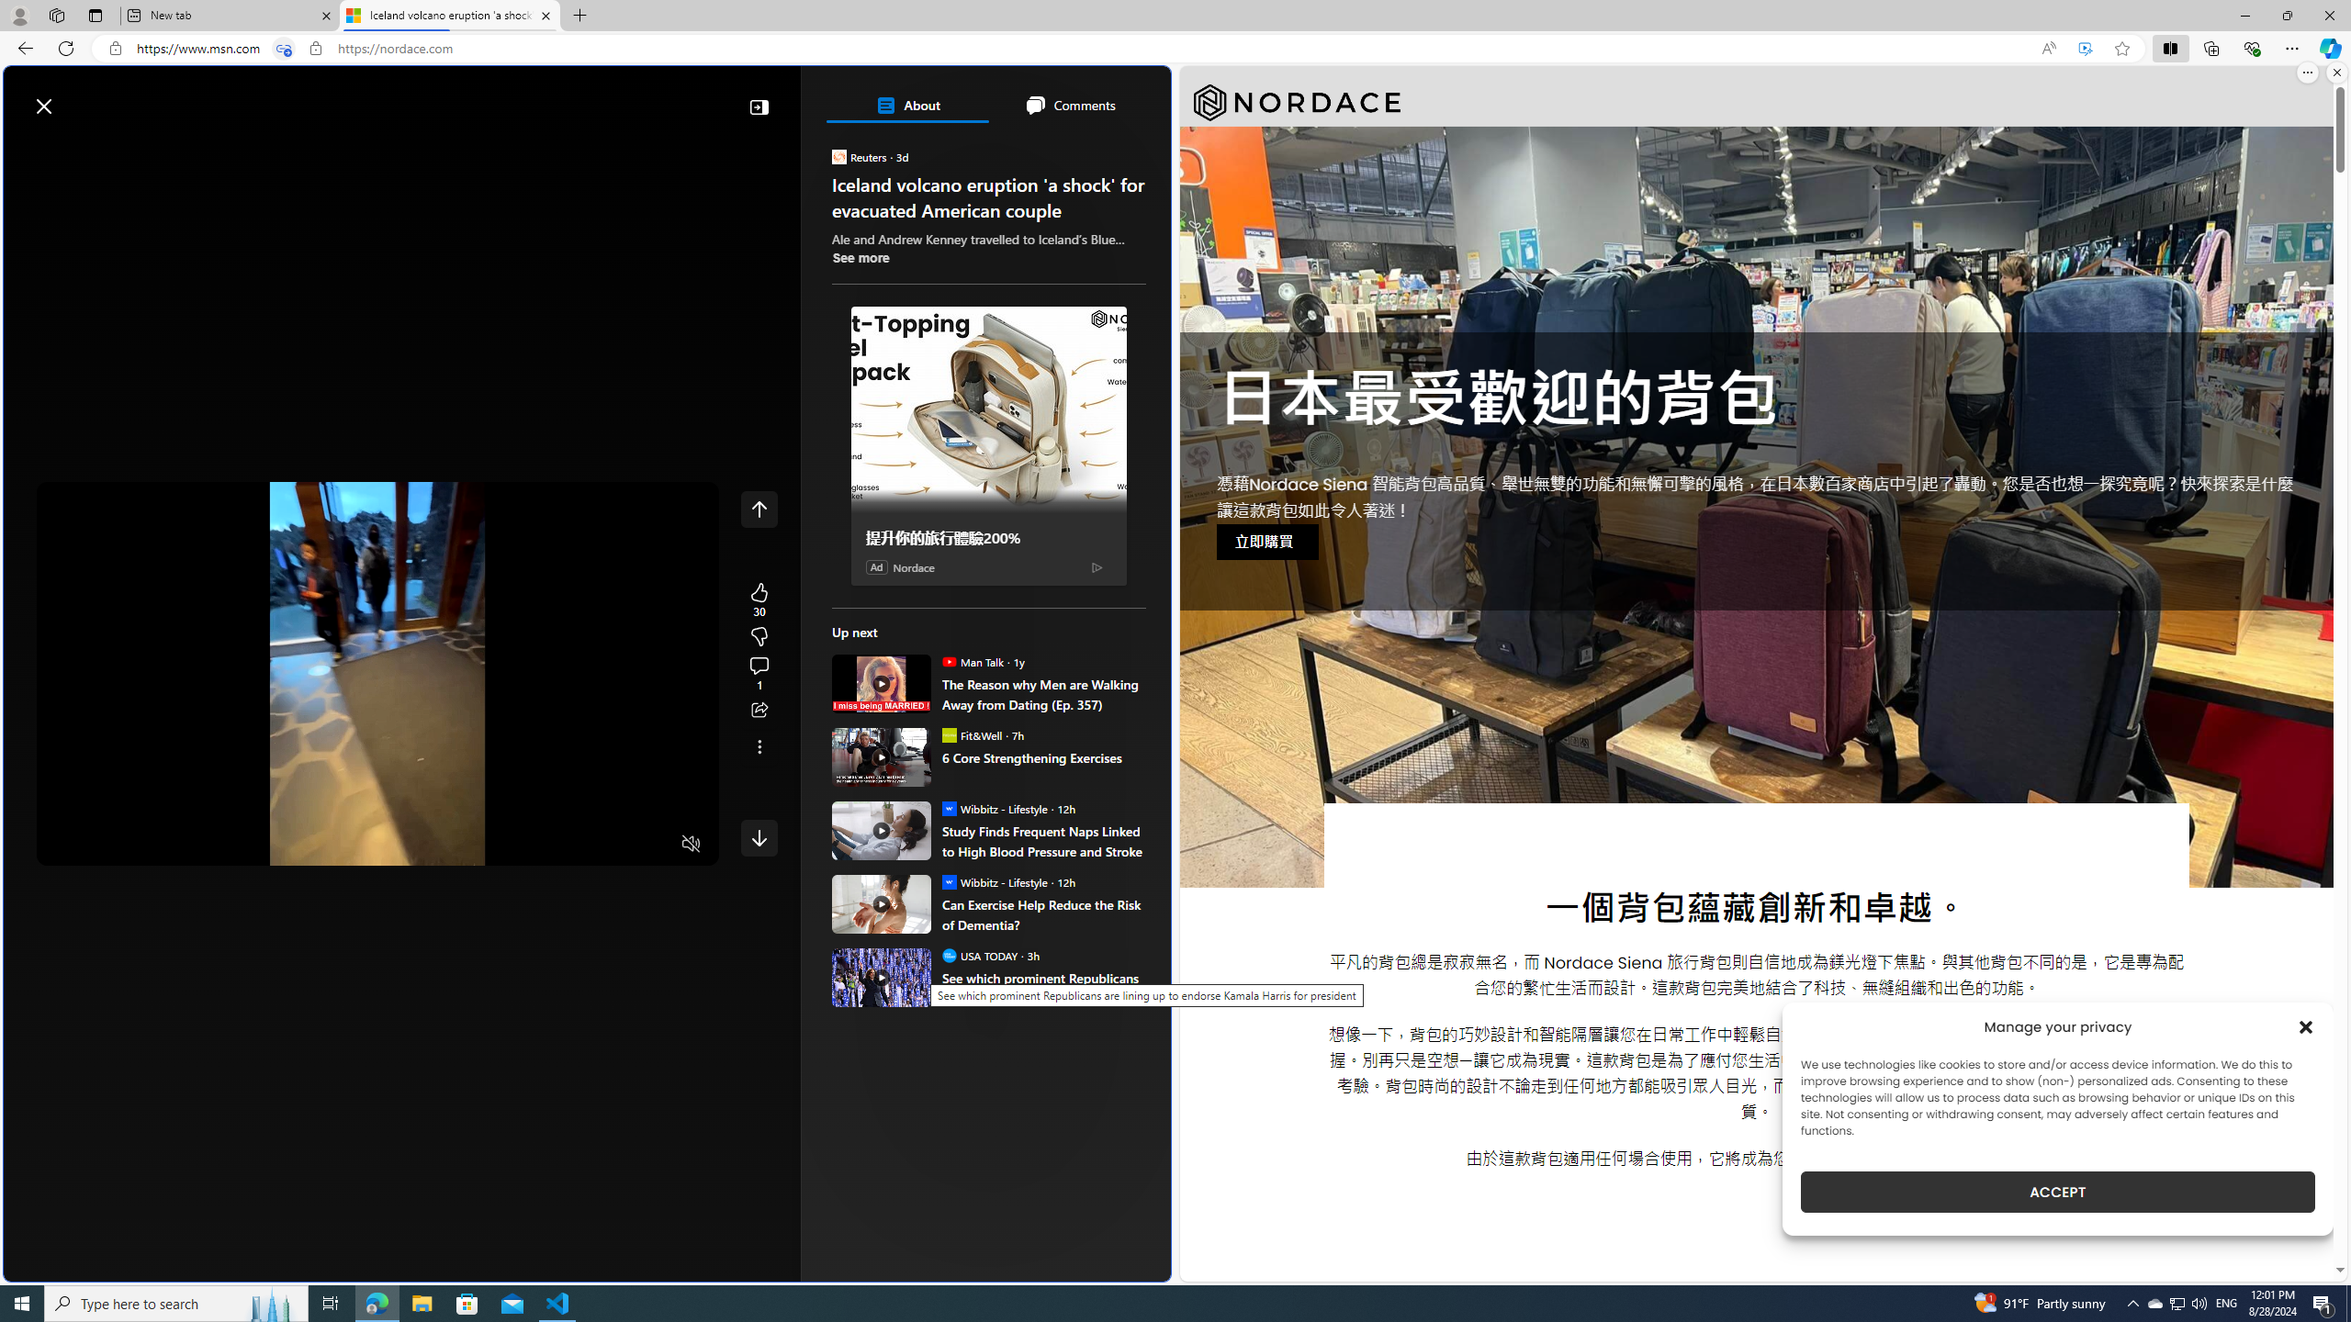 The image size is (2351, 1322). I want to click on The Seeing Eye, so click(937, 402).